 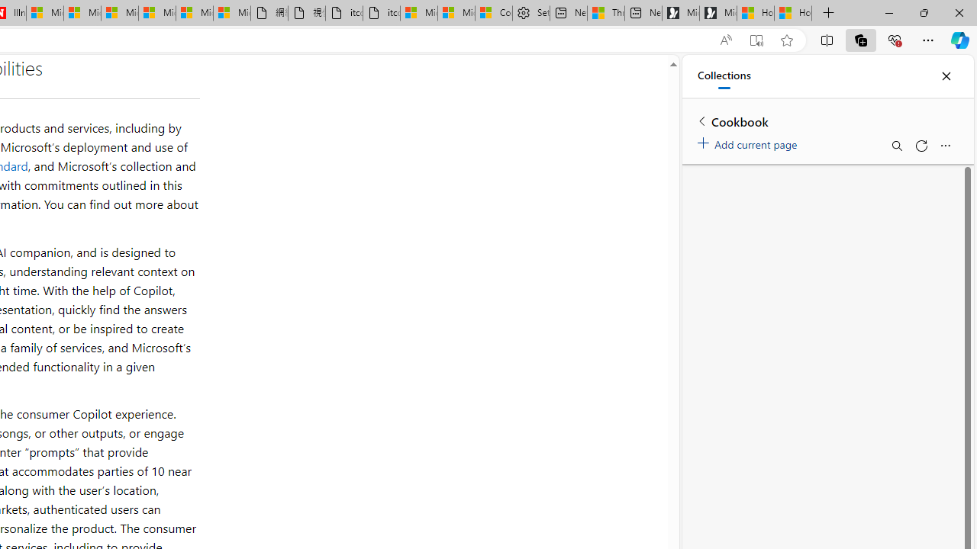 I want to click on How to Use a TV as a Computer Monitor, so click(x=793, y=14).